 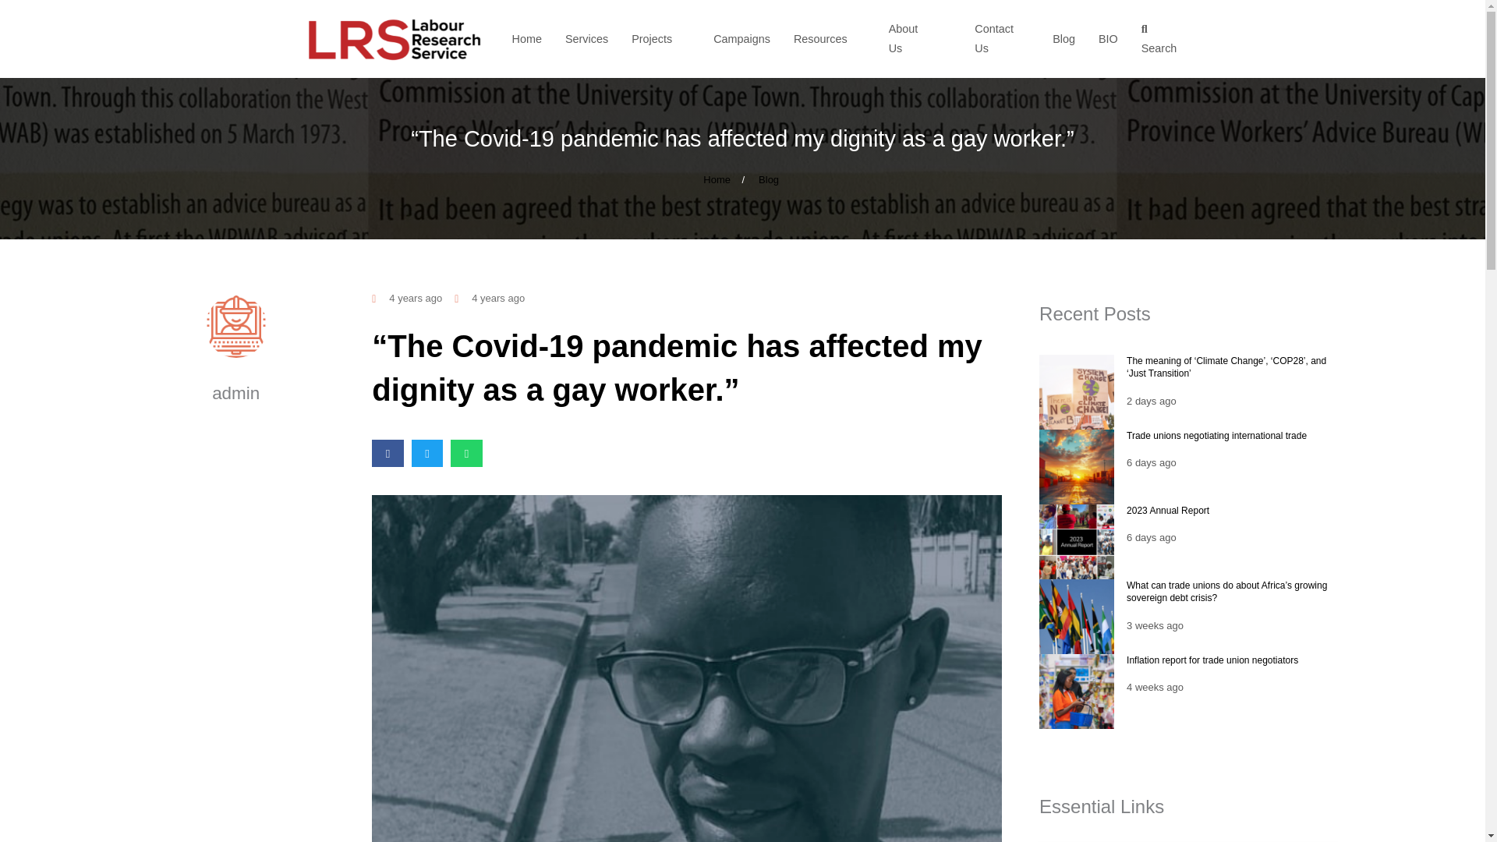 What do you see at coordinates (920, 38) in the screenshot?
I see `About Us` at bounding box center [920, 38].